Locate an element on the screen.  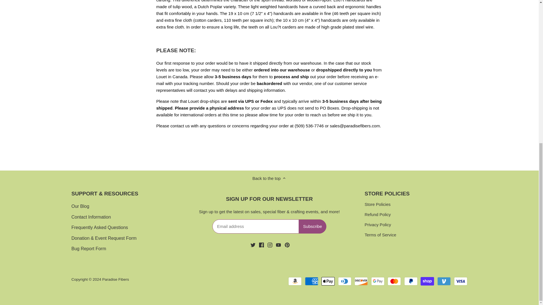
Store Policies is located at coordinates (377, 204).